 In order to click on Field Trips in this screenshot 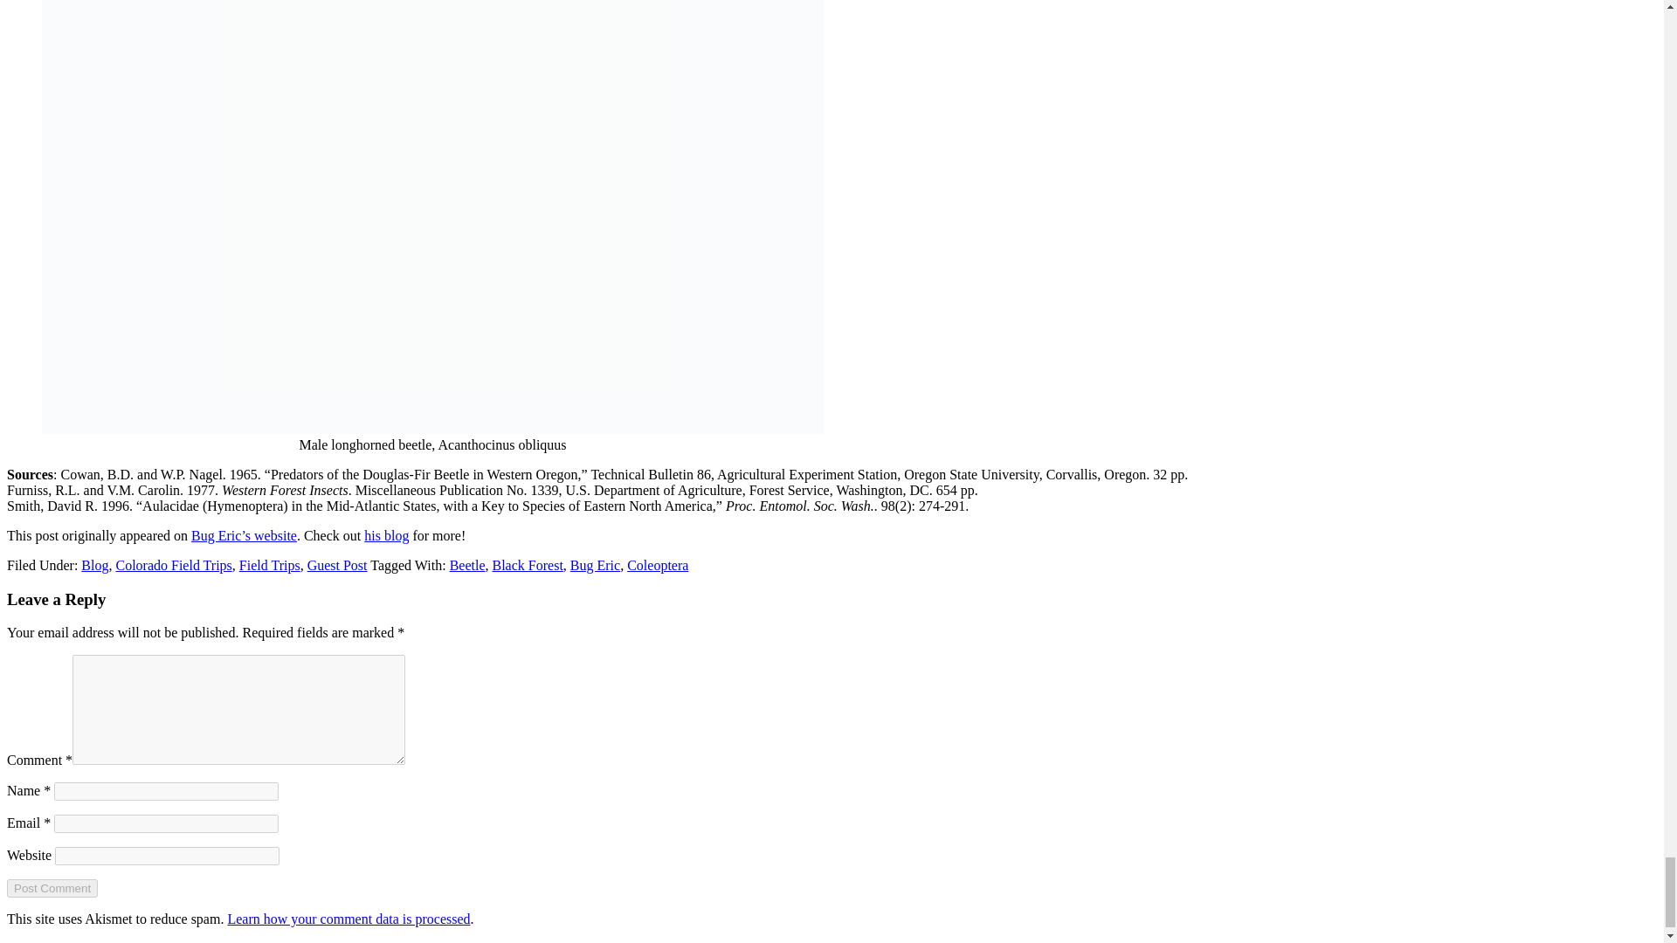, I will do `click(269, 565)`.